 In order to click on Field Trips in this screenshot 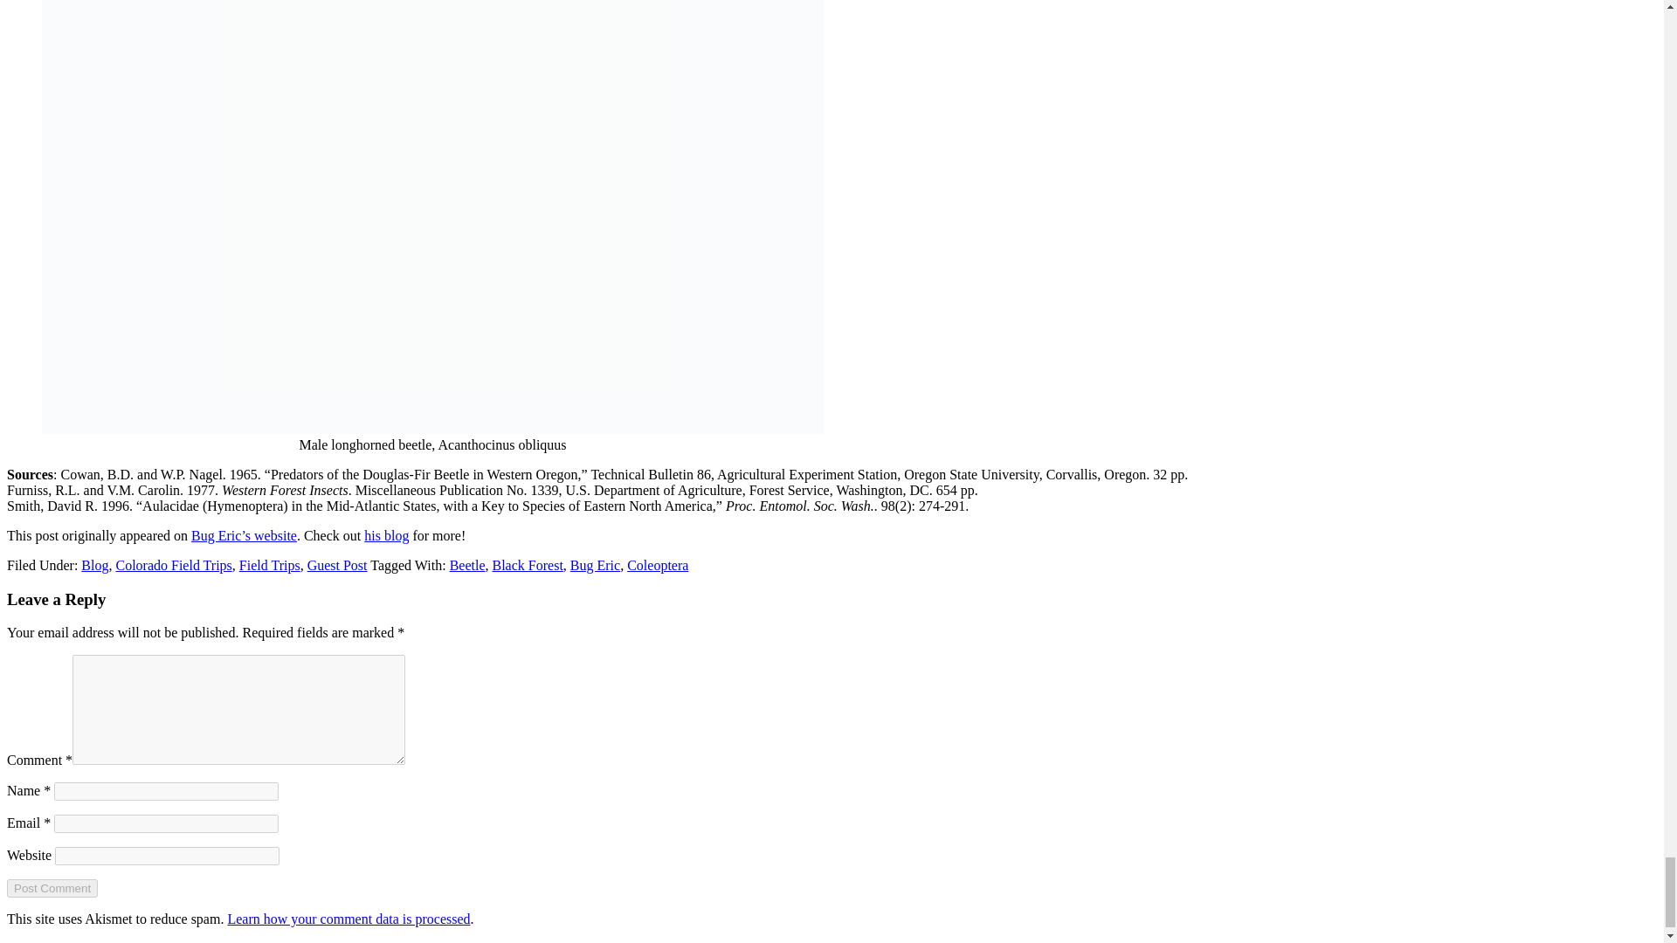, I will do `click(269, 565)`.